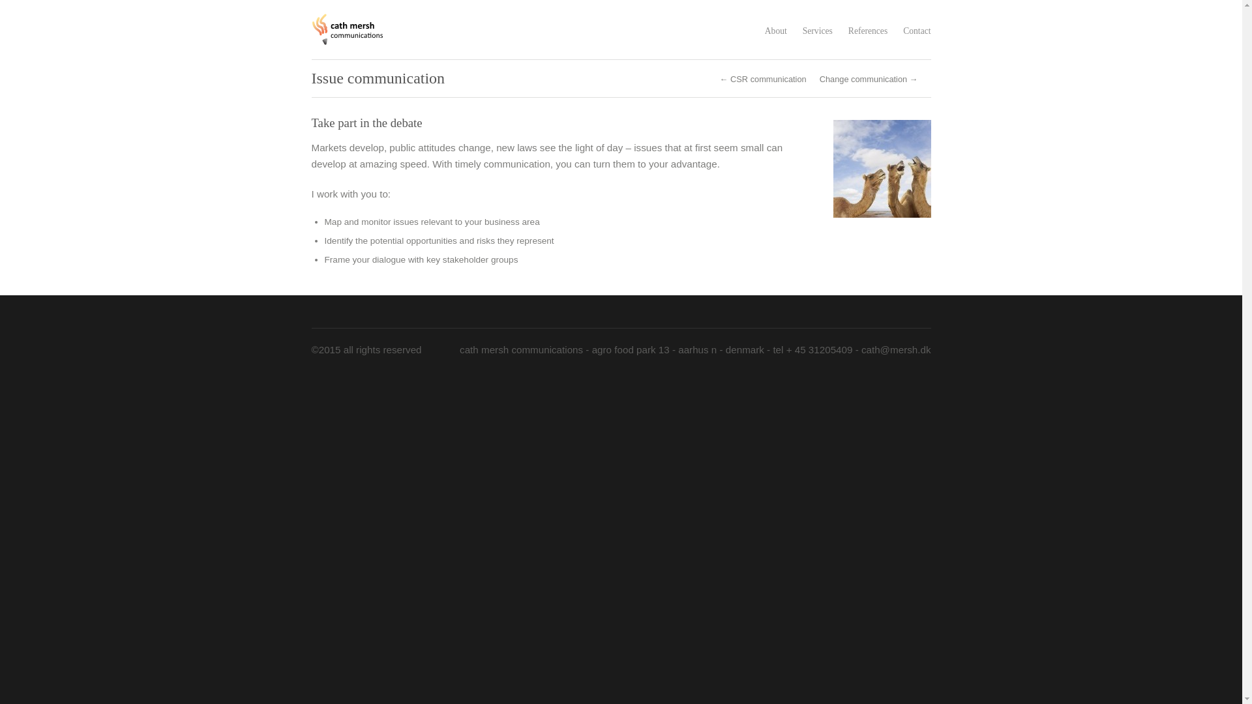 The height and width of the screenshot is (704, 1252). What do you see at coordinates (868, 31) in the screenshot?
I see `References` at bounding box center [868, 31].